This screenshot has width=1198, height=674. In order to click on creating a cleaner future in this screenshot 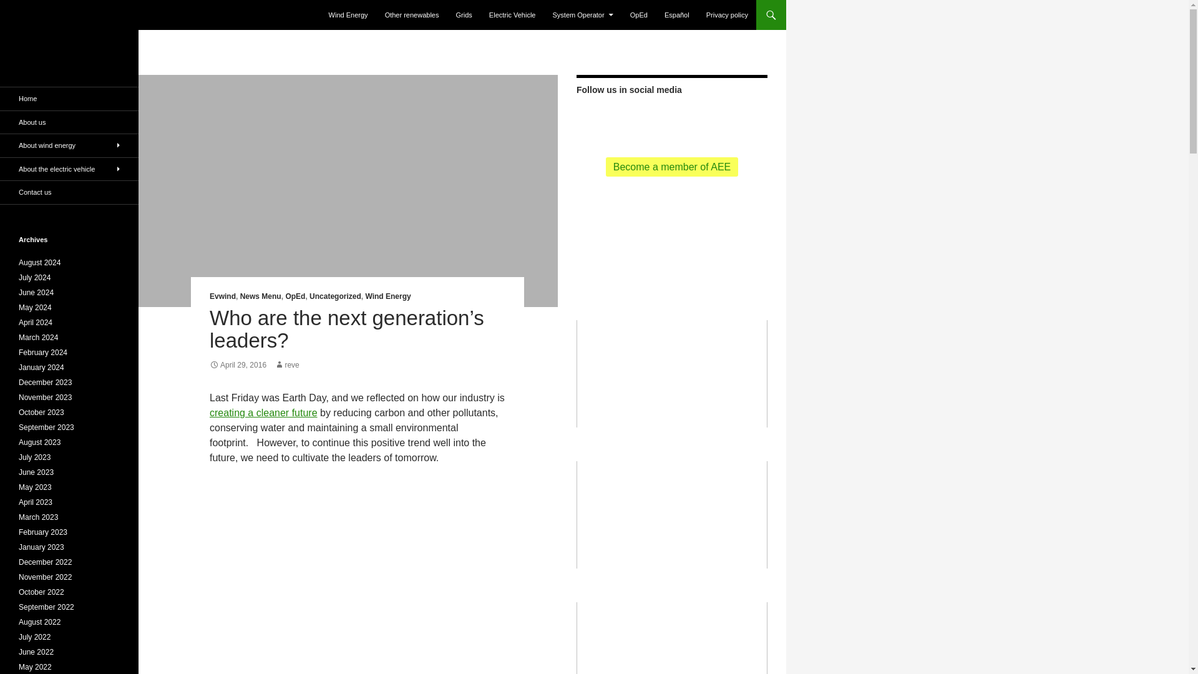, I will do `click(263, 413)`.